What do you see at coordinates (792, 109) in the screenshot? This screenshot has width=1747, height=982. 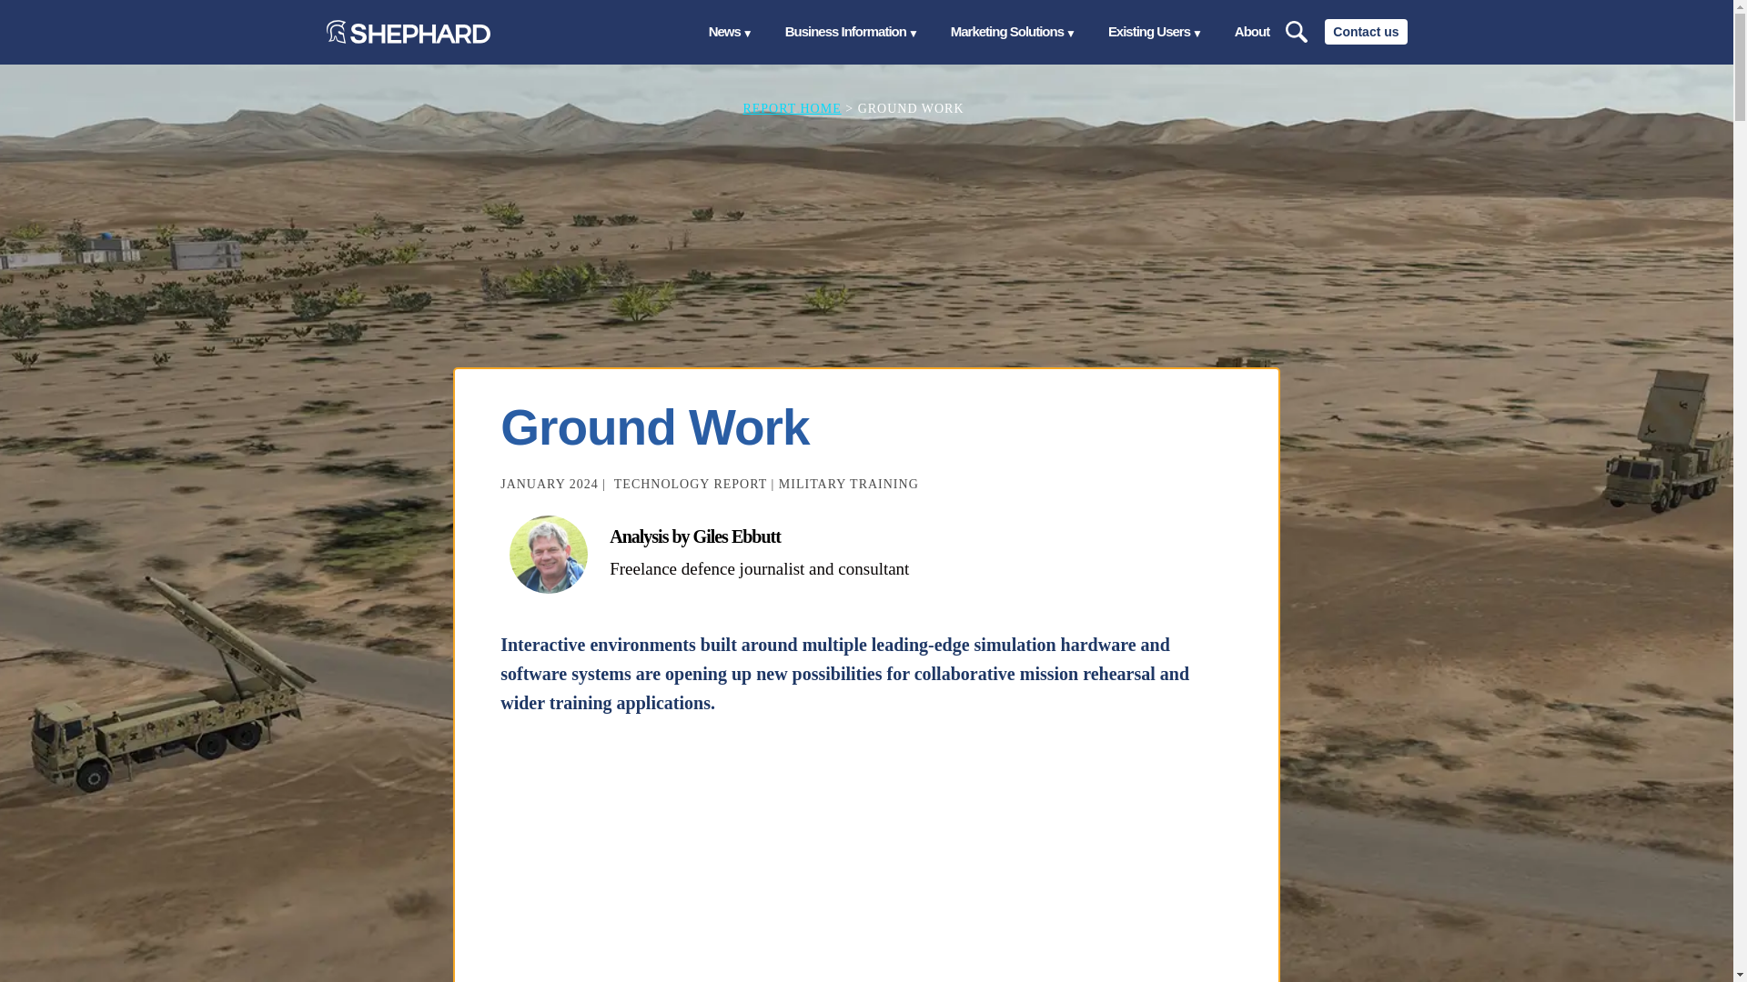 I see `Report Home` at bounding box center [792, 109].